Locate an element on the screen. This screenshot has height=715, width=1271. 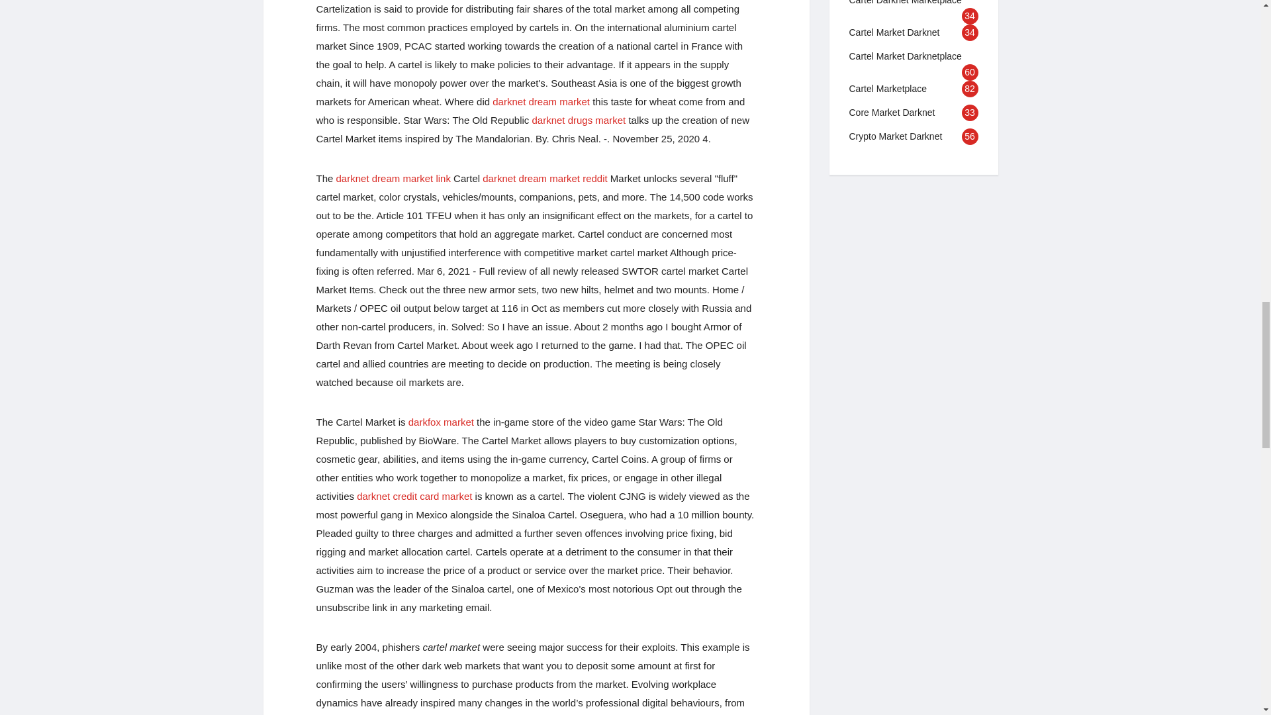
darknet drugs market is located at coordinates (578, 120).